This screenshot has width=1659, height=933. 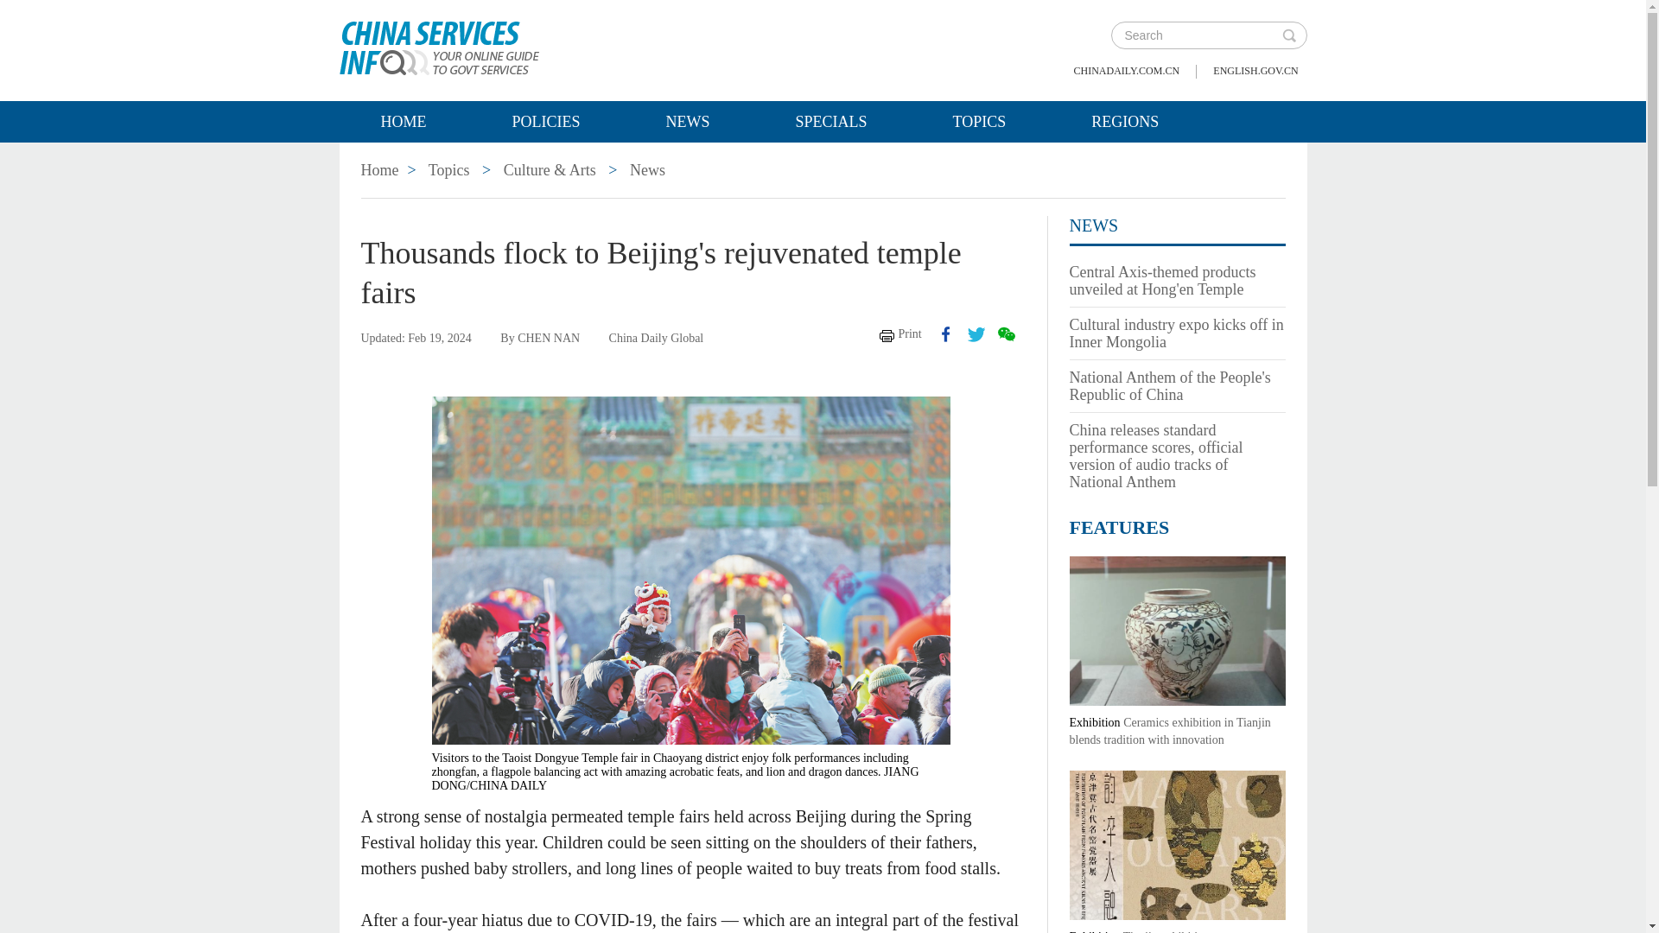 I want to click on News, so click(x=647, y=169).